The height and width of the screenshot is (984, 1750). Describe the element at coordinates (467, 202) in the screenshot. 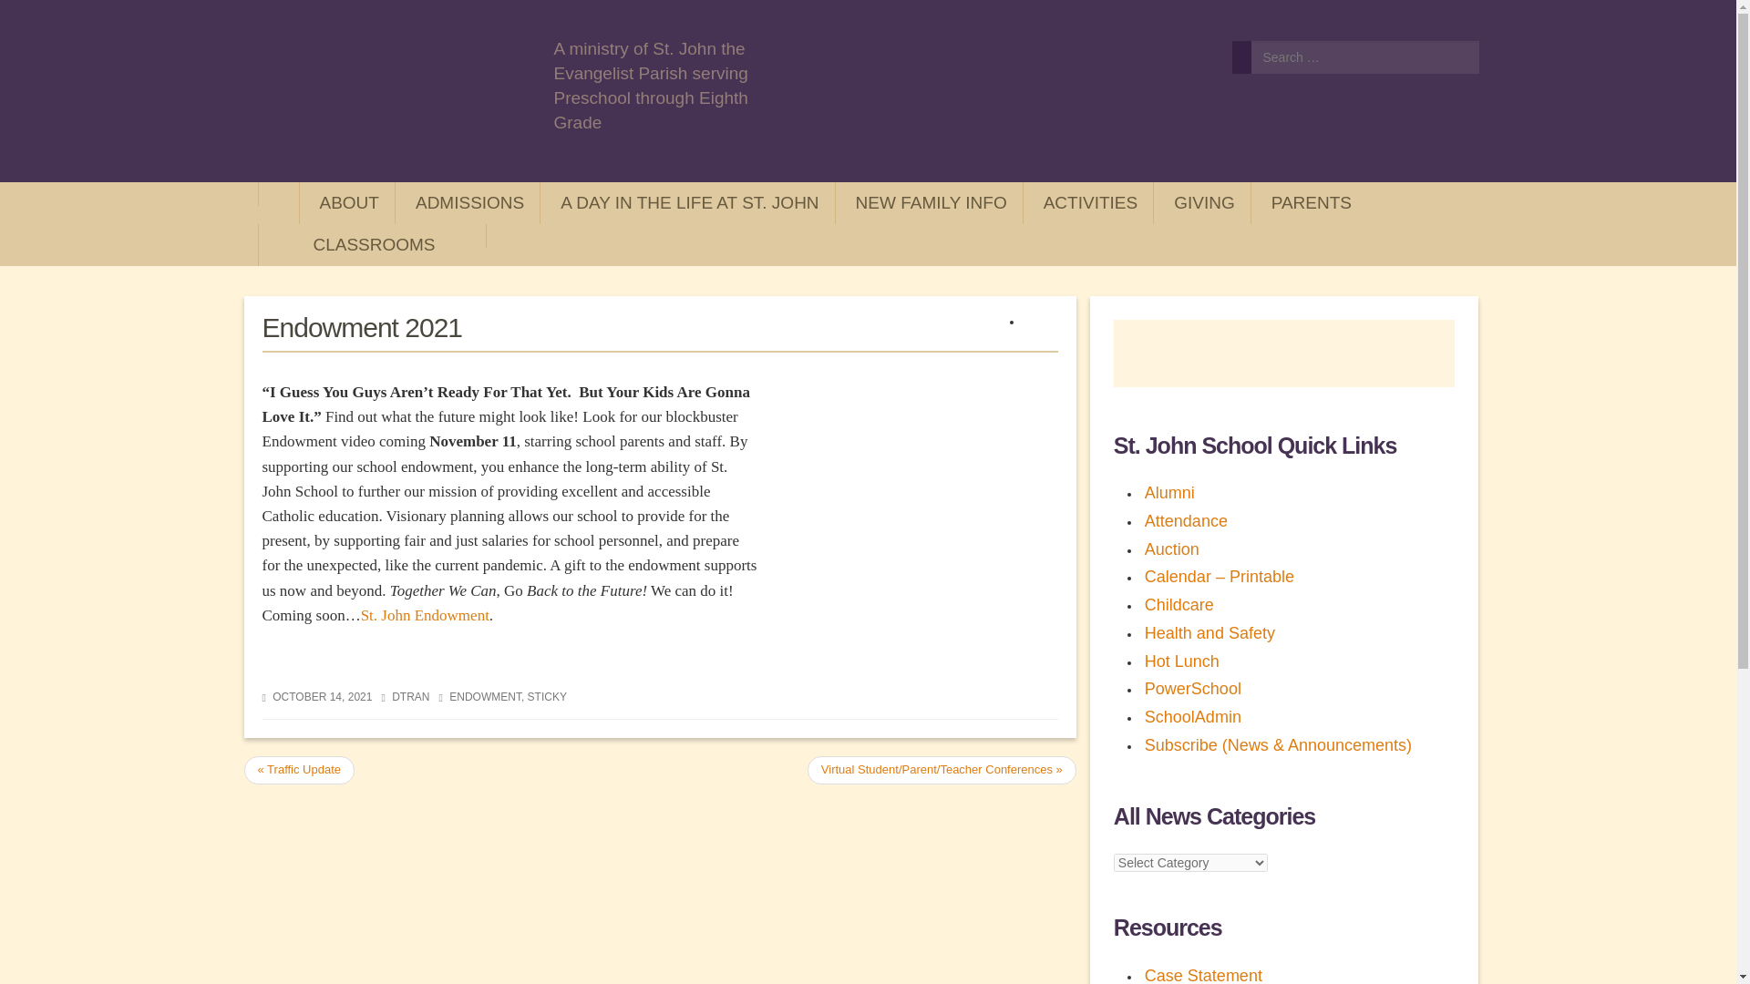

I see `Admissions` at that location.